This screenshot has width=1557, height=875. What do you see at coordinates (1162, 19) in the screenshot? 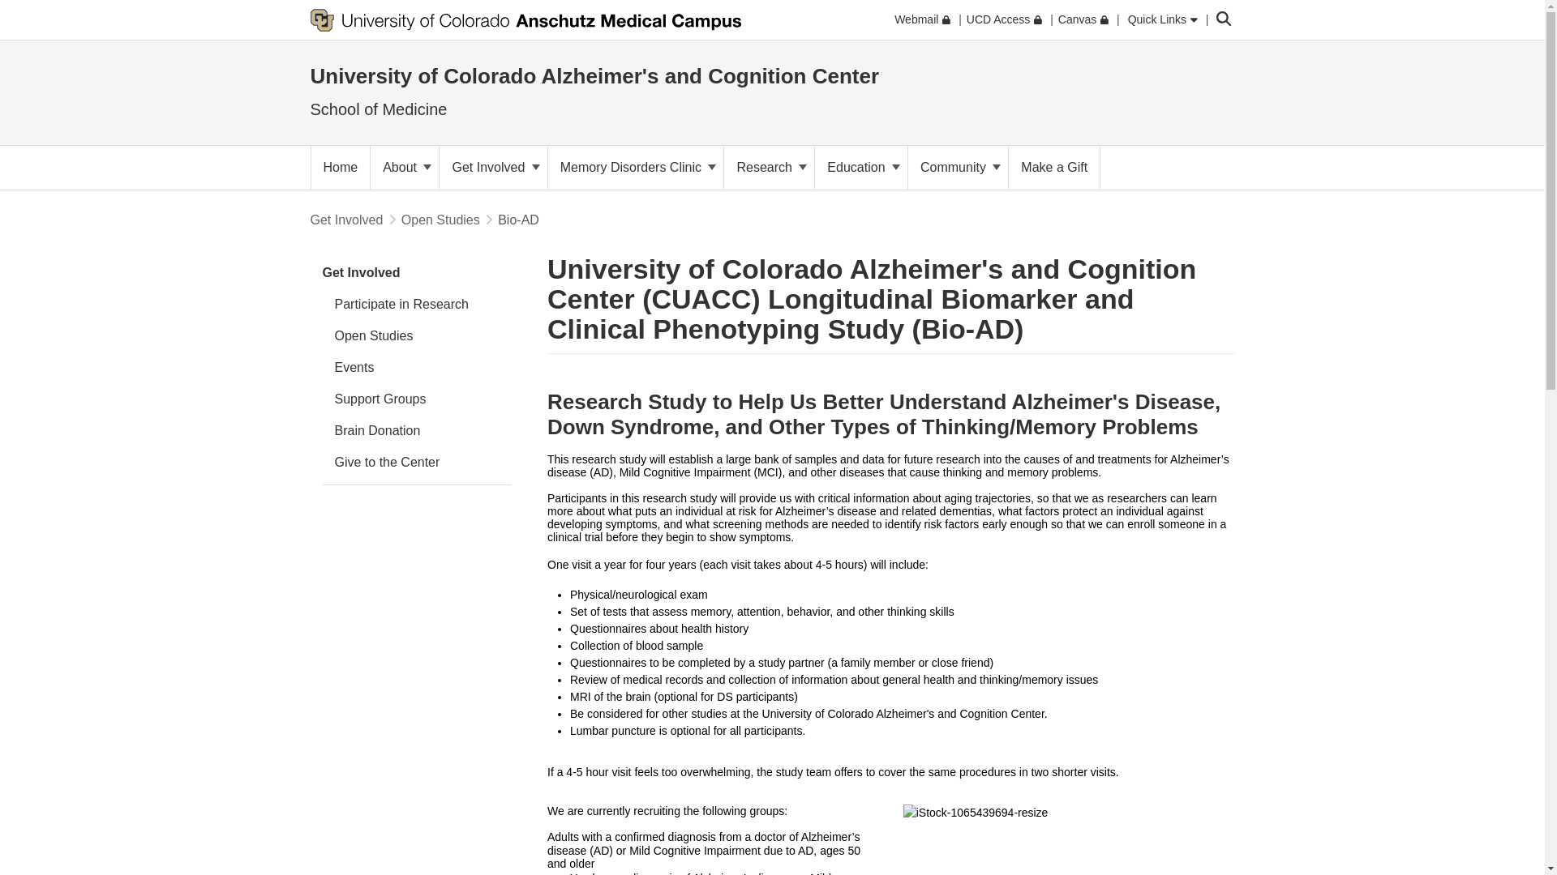
I see `Quick Links` at bounding box center [1162, 19].